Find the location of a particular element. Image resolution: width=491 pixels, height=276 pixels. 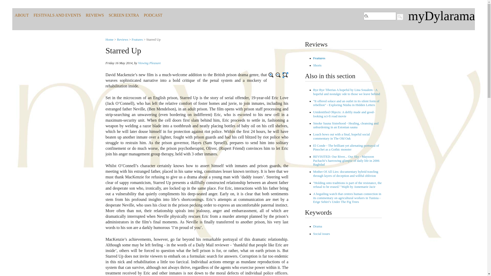

Shorts is located at coordinates (317, 65).